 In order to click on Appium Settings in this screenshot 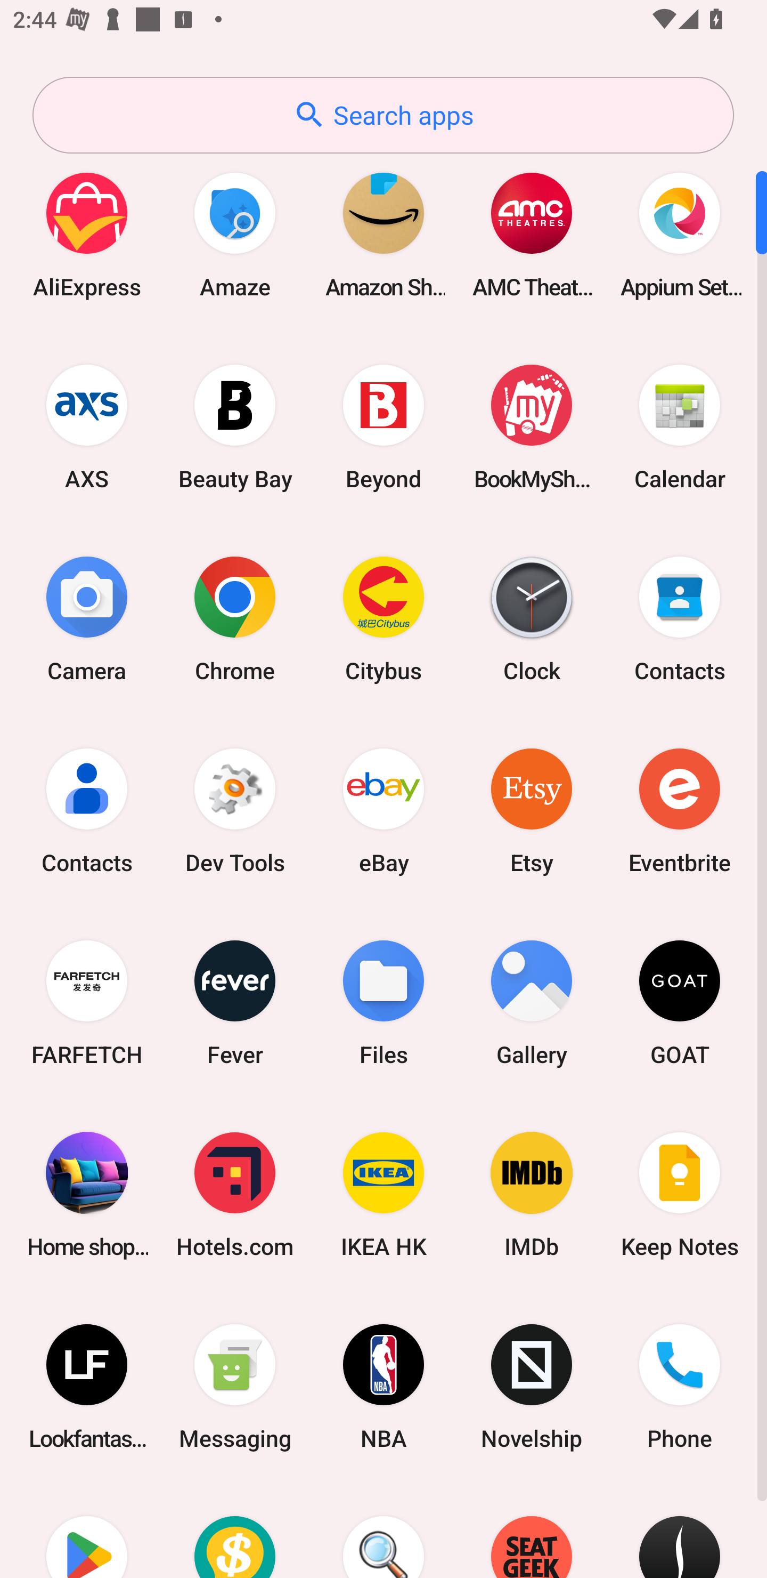, I will do `click(680, 235)`.